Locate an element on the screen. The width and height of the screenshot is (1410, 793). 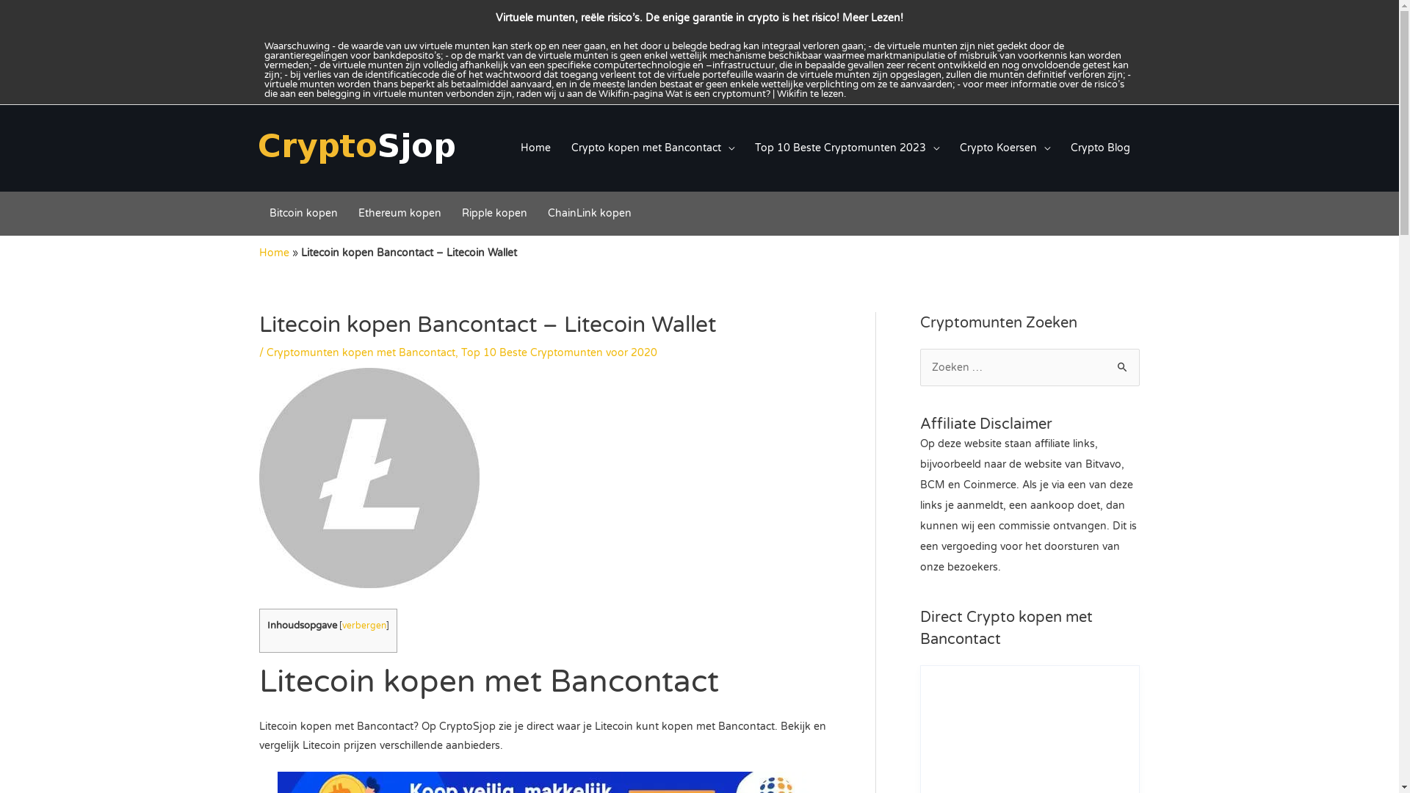
Crypto Koersen is located at coordinates (1005, 148).